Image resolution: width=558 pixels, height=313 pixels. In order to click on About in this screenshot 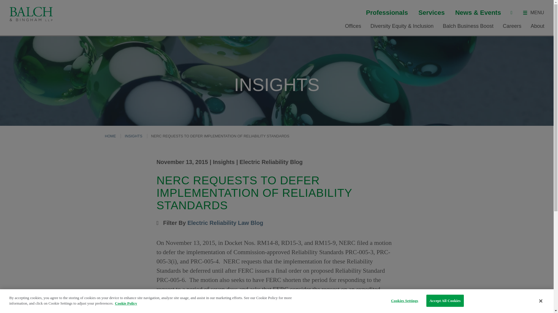, I will do `click(537, 26)`.